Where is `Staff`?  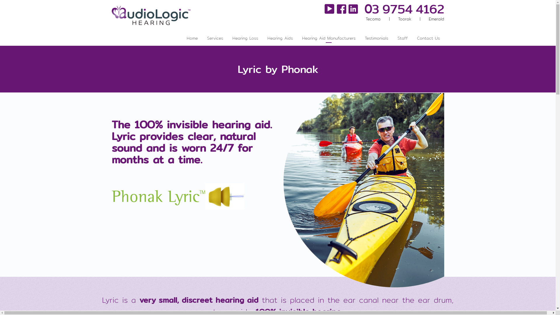
Staff is located at coordinates (402, 38).